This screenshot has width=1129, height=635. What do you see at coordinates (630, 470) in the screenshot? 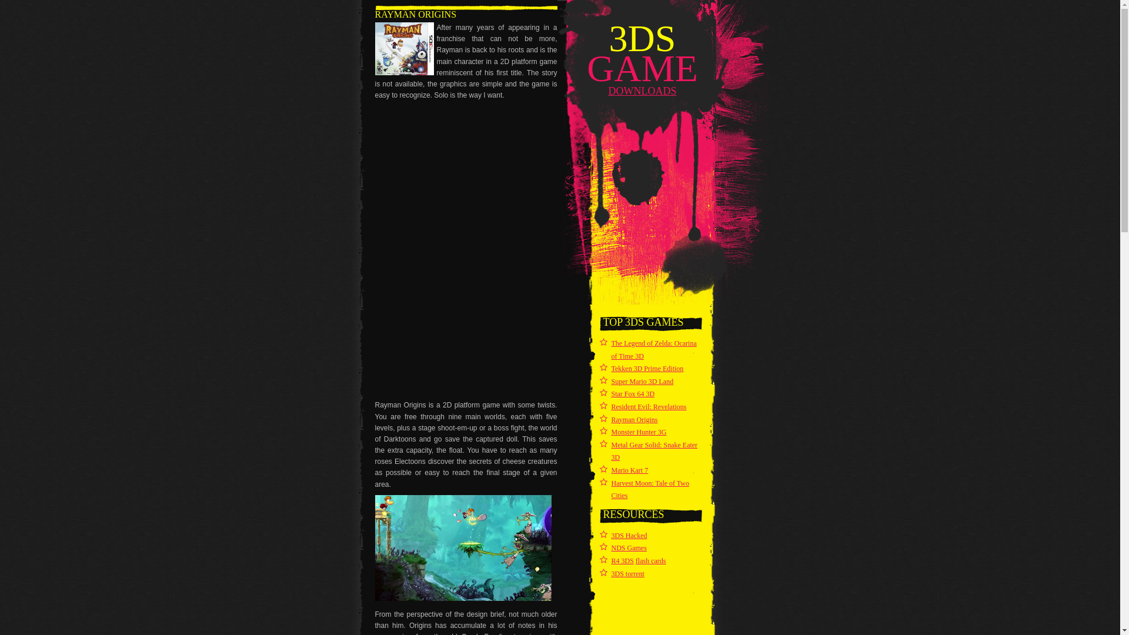
I see `Mario Kart 7` at bounding box center [630, 470].